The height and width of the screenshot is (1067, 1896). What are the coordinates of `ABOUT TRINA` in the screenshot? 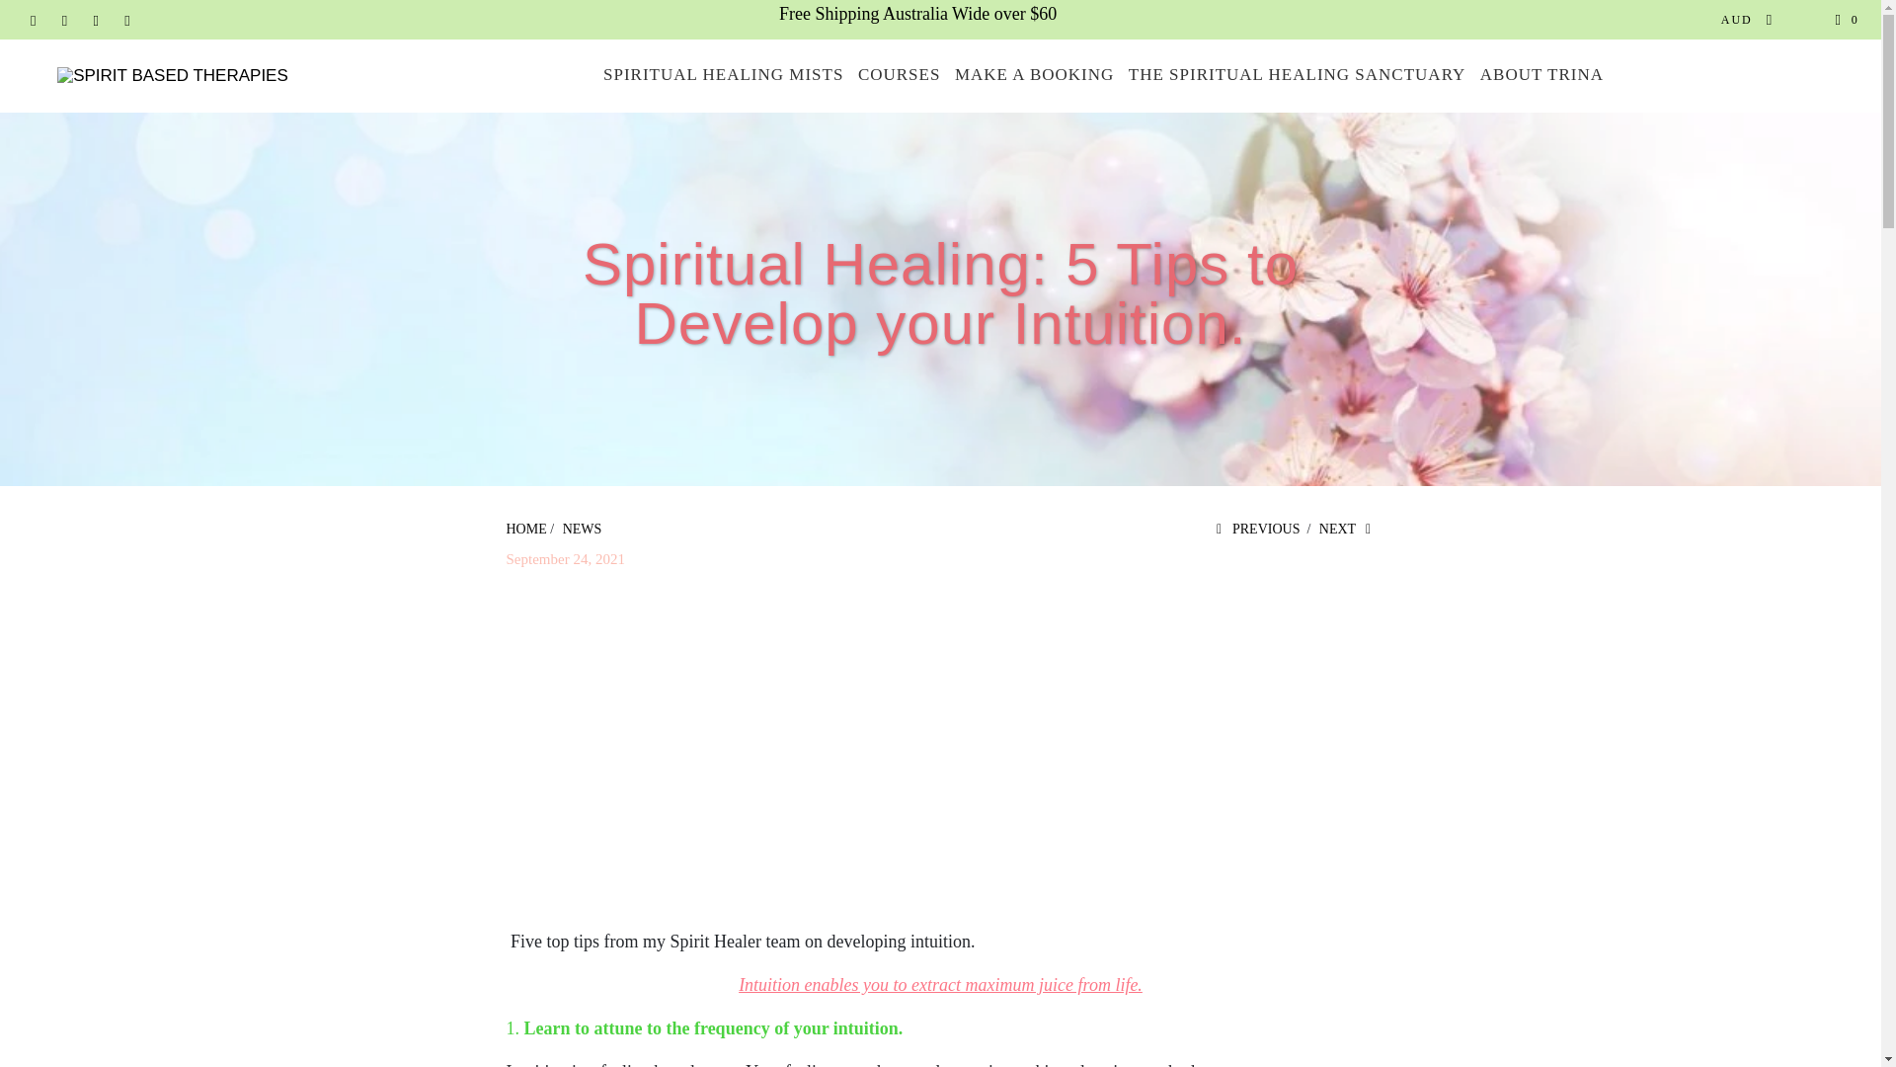 It's located at (1542, 75).